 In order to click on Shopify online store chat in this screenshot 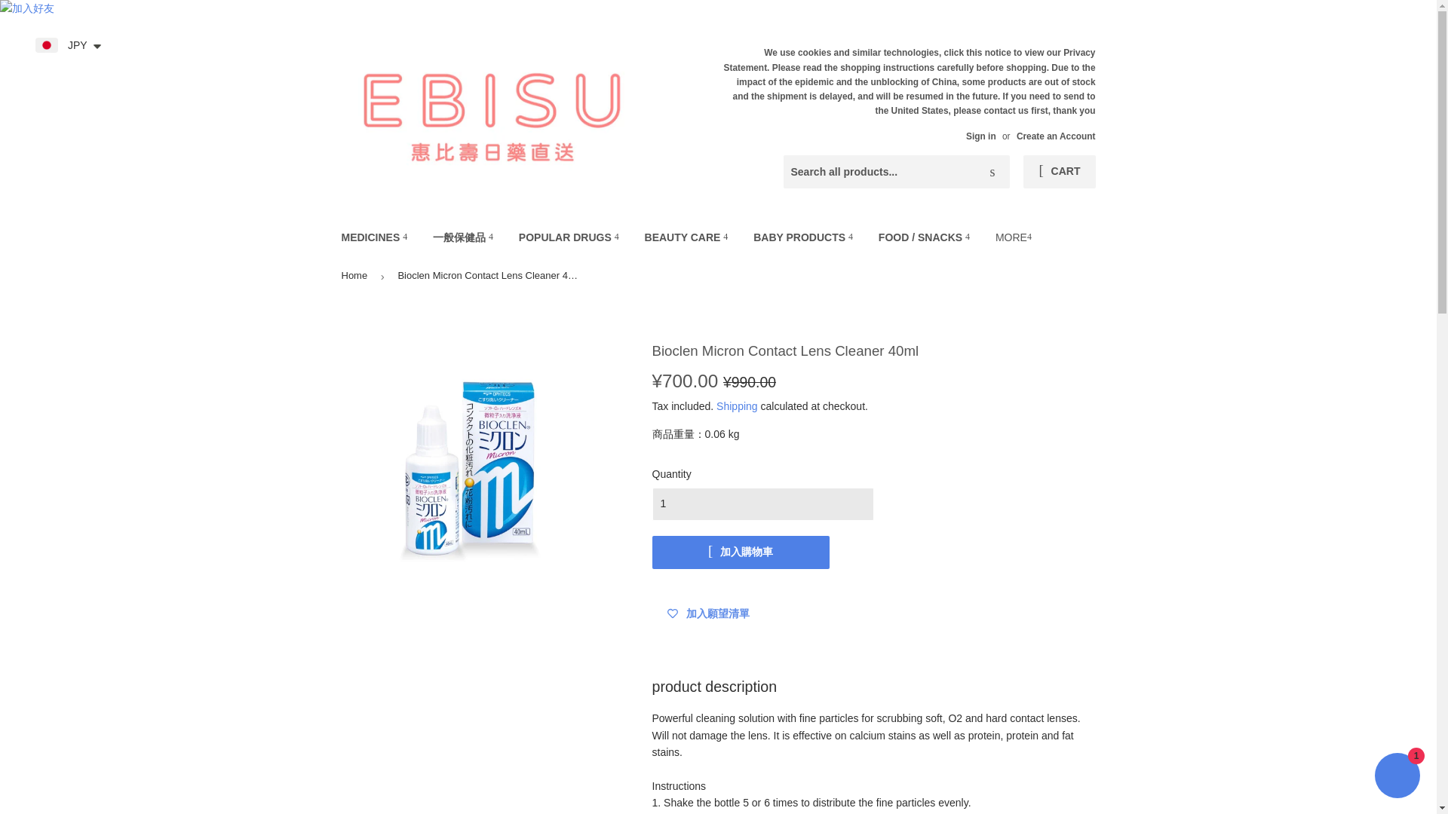, I will do `click(1397, 777)`.